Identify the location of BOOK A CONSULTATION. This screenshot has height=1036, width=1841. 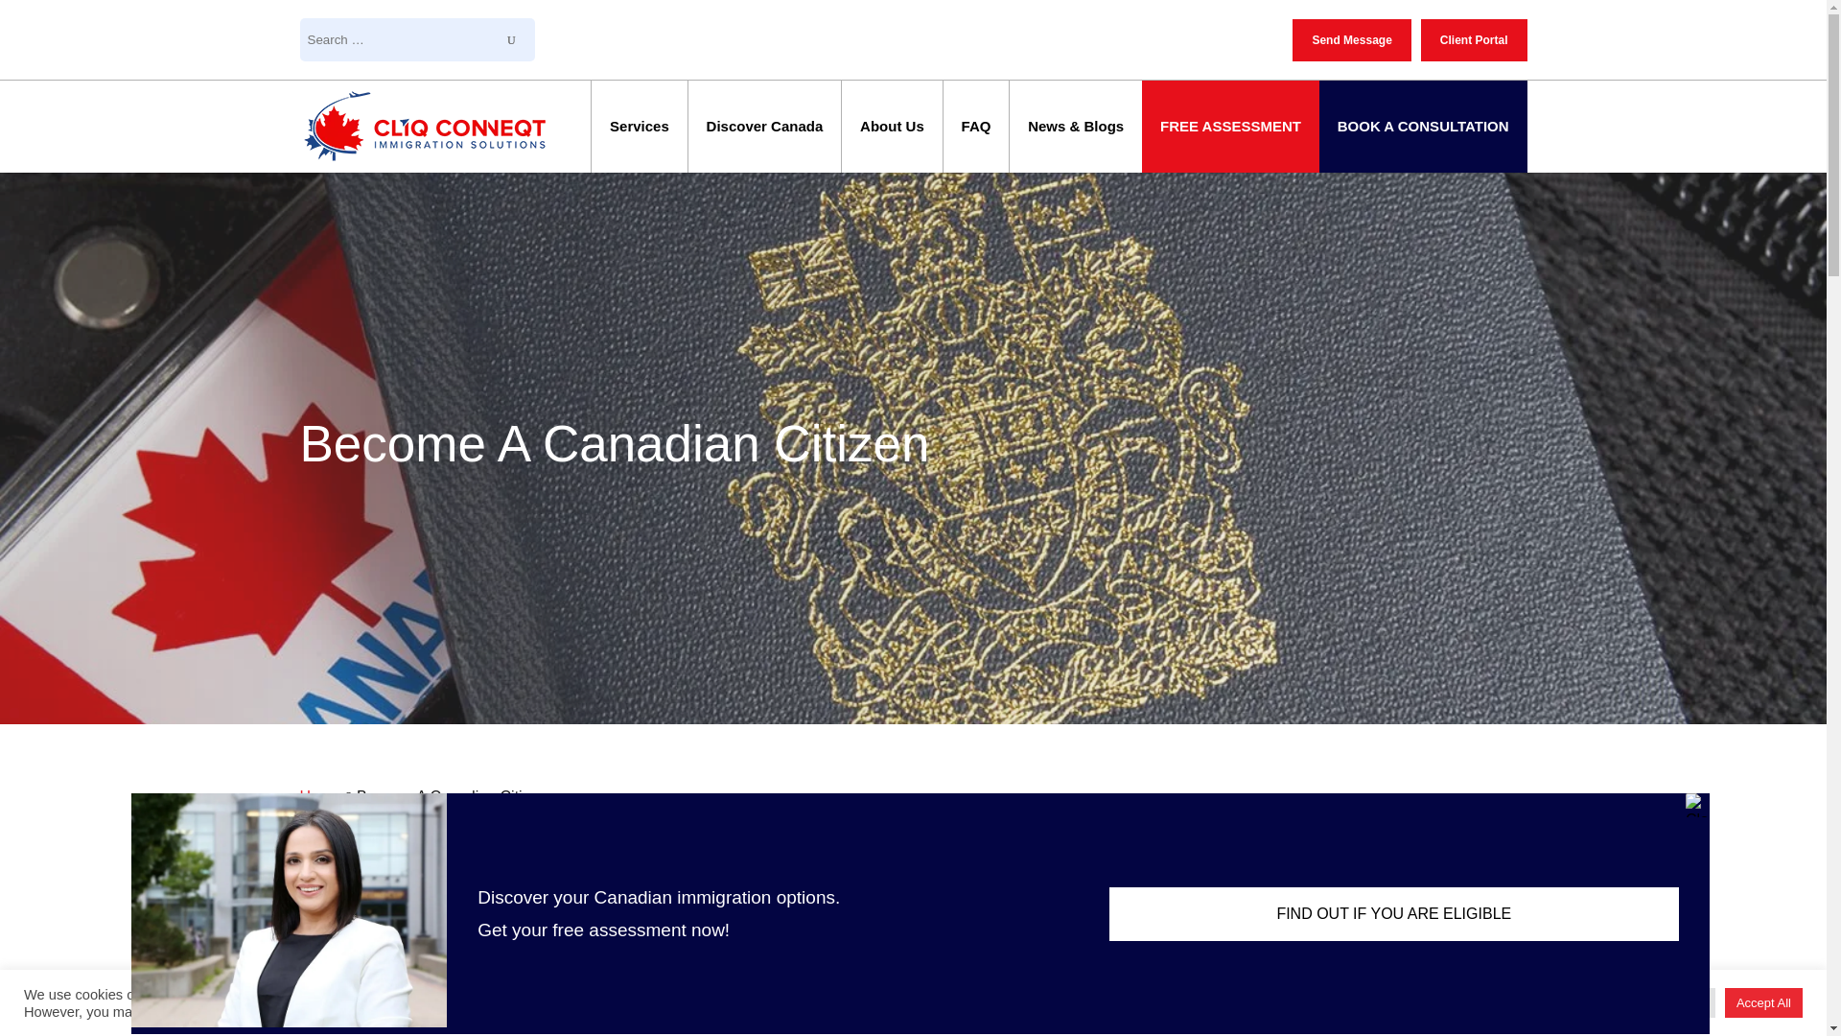
(1423, 140).